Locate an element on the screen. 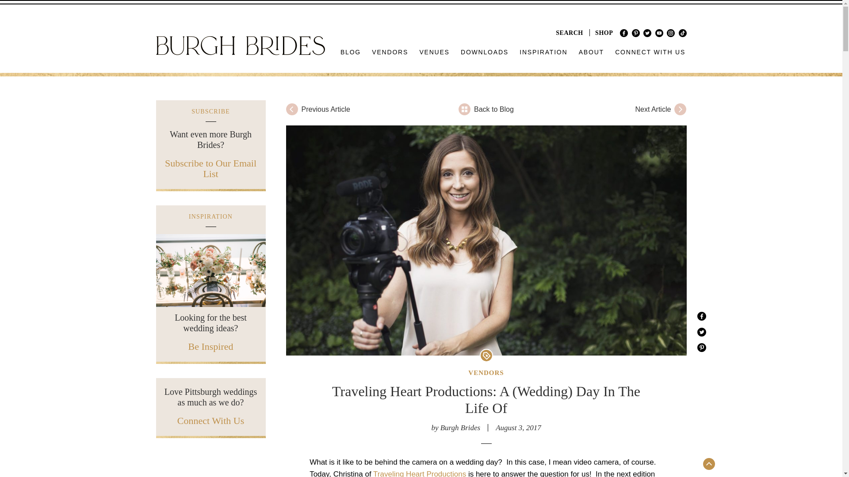 The width and height of the screenshot is (849, 477). BLOG is located at coordinates (351, 52).